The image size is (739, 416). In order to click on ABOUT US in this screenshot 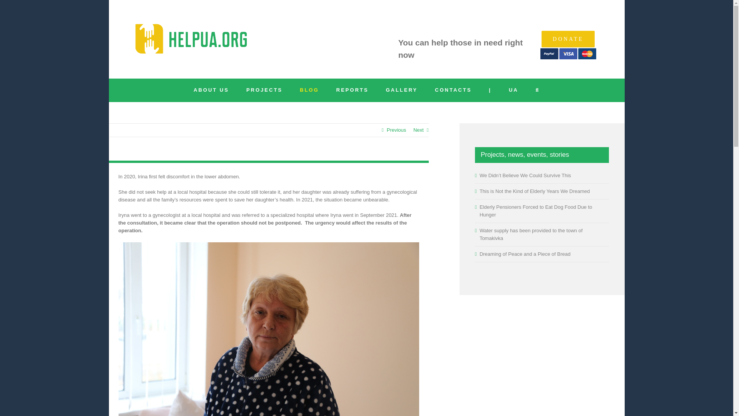, I will do `click(211, 90)`.